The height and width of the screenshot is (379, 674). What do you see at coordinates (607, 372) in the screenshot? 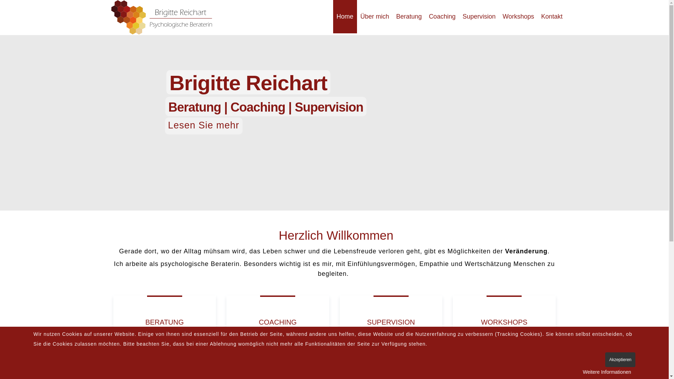
I see `Weitere Informationen` at bounding box center [607, 372].